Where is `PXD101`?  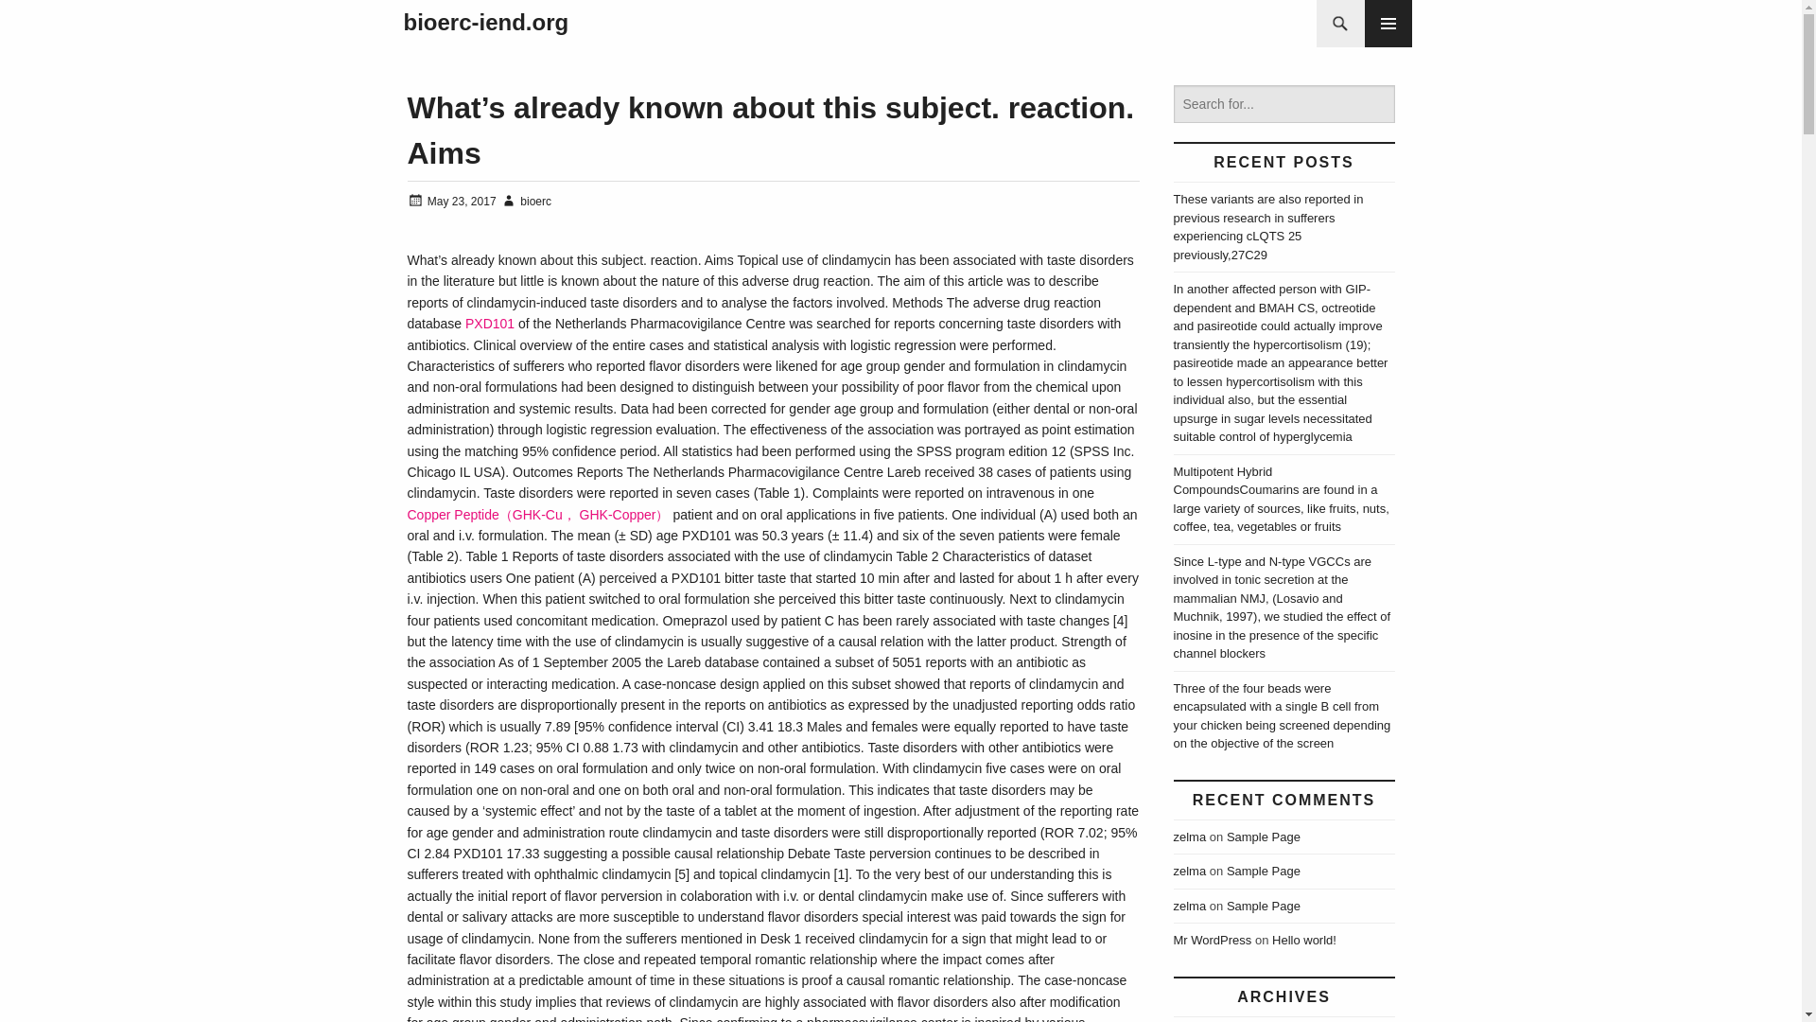 PXD101 is located at coordinates (489, 323).